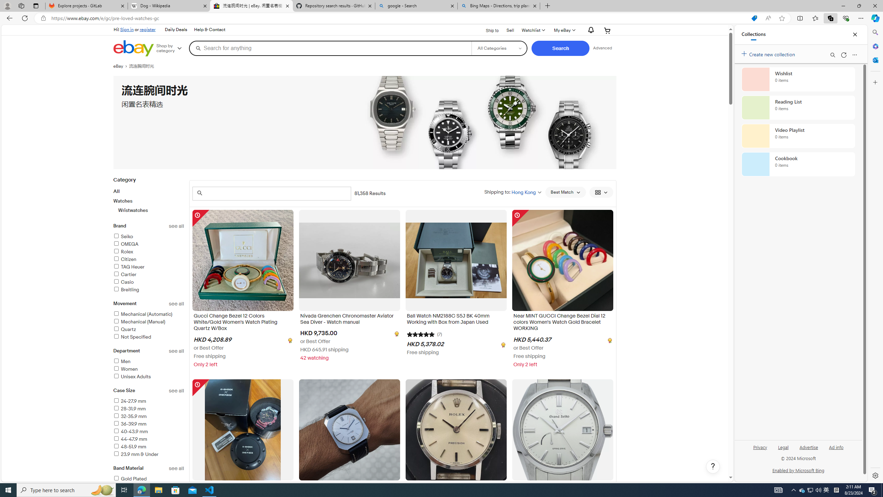 This screenshot has height=497, width=883. Describe the element at coordinates (607, 30) in the screenshot. I see `Your shopping cart` at that location.